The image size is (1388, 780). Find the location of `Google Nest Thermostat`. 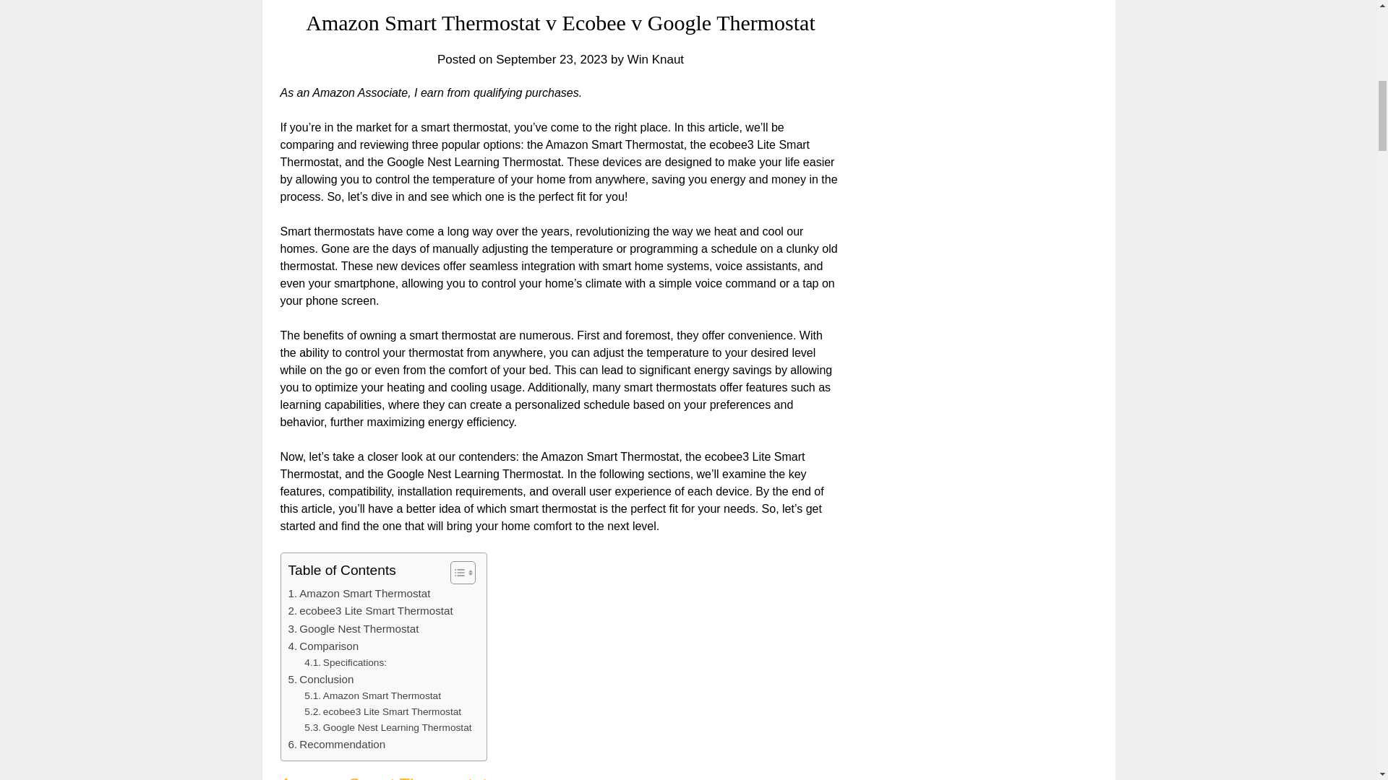

Google Nest Thermostat is located at coordinates (353, 628).